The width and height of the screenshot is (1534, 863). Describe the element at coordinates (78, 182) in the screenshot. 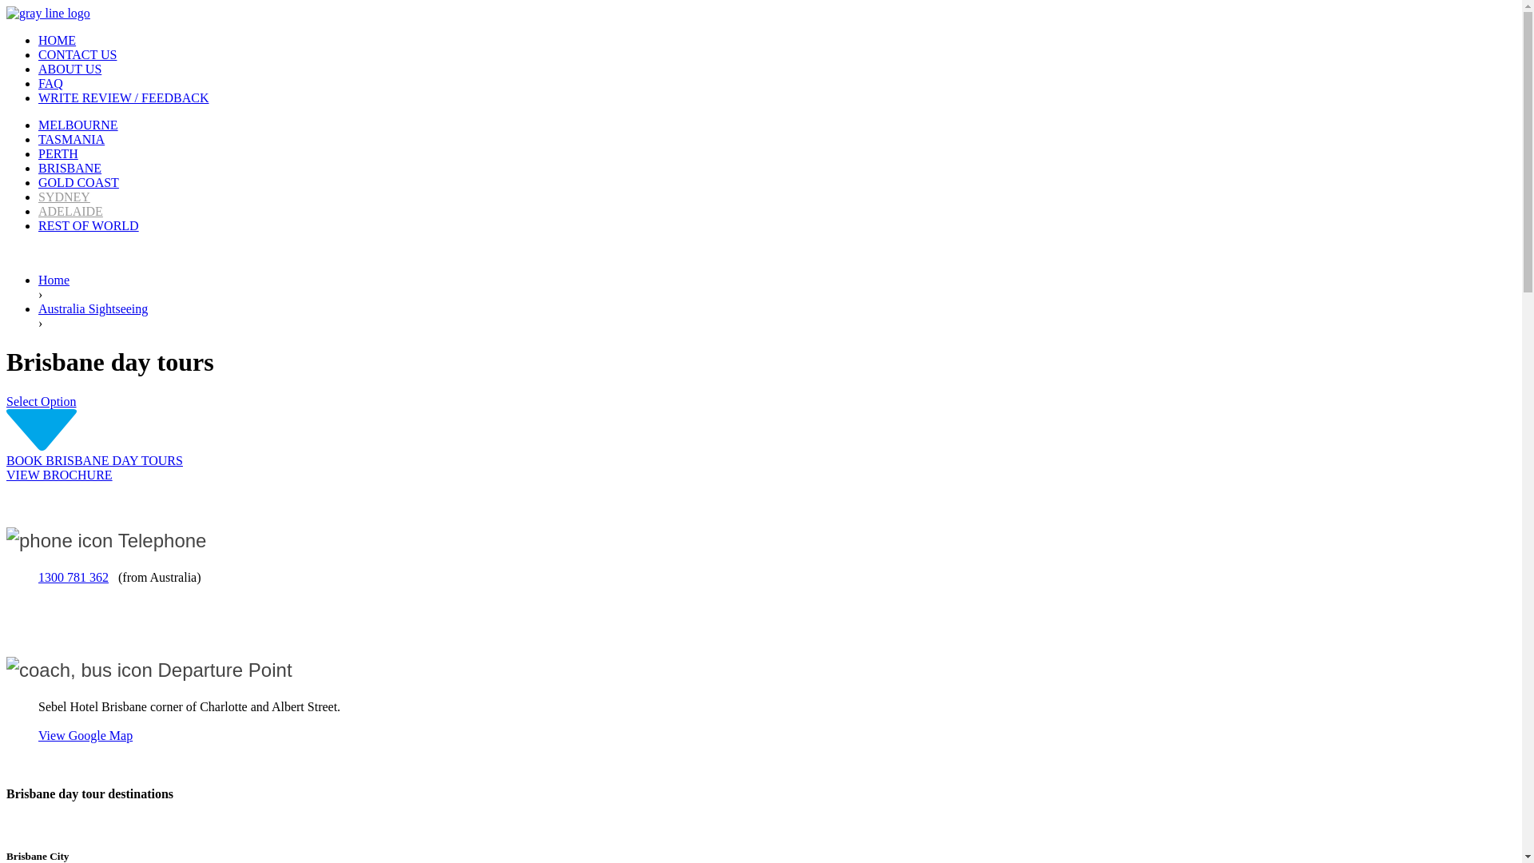

I see `GOLD COAST` at that location.